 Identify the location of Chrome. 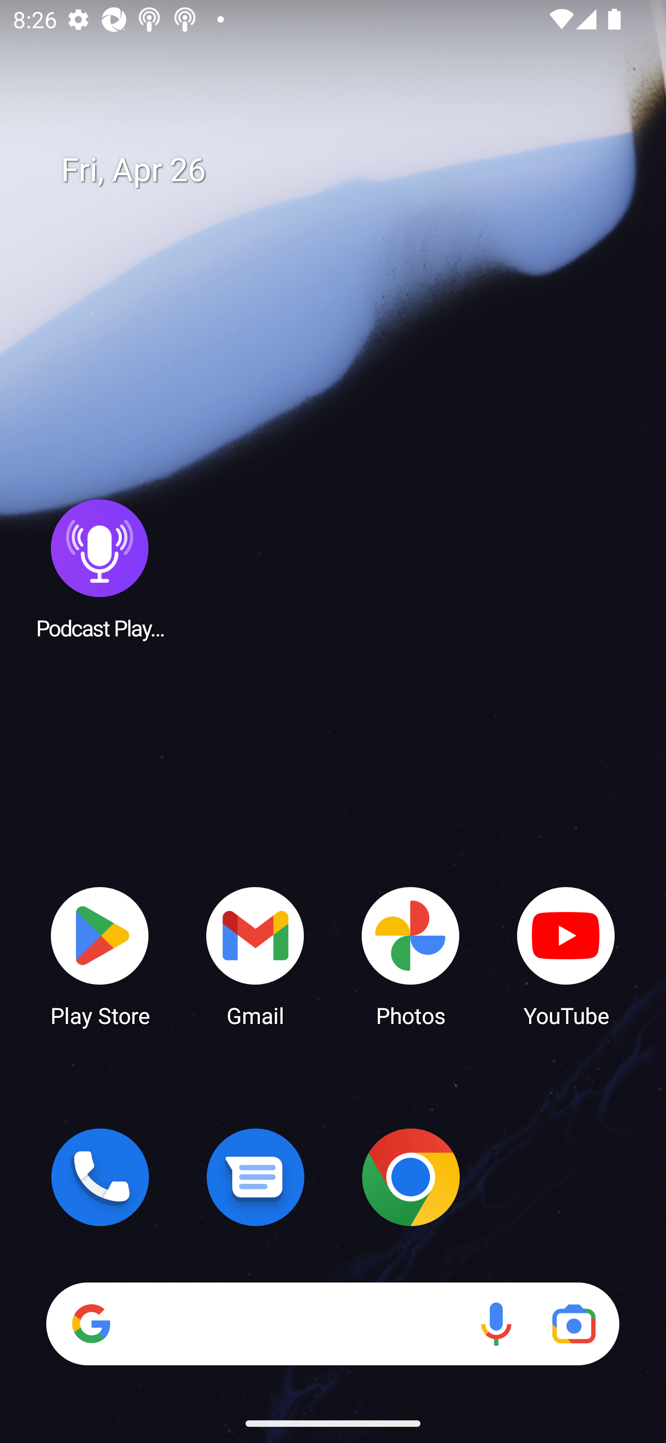
(411, 1177).